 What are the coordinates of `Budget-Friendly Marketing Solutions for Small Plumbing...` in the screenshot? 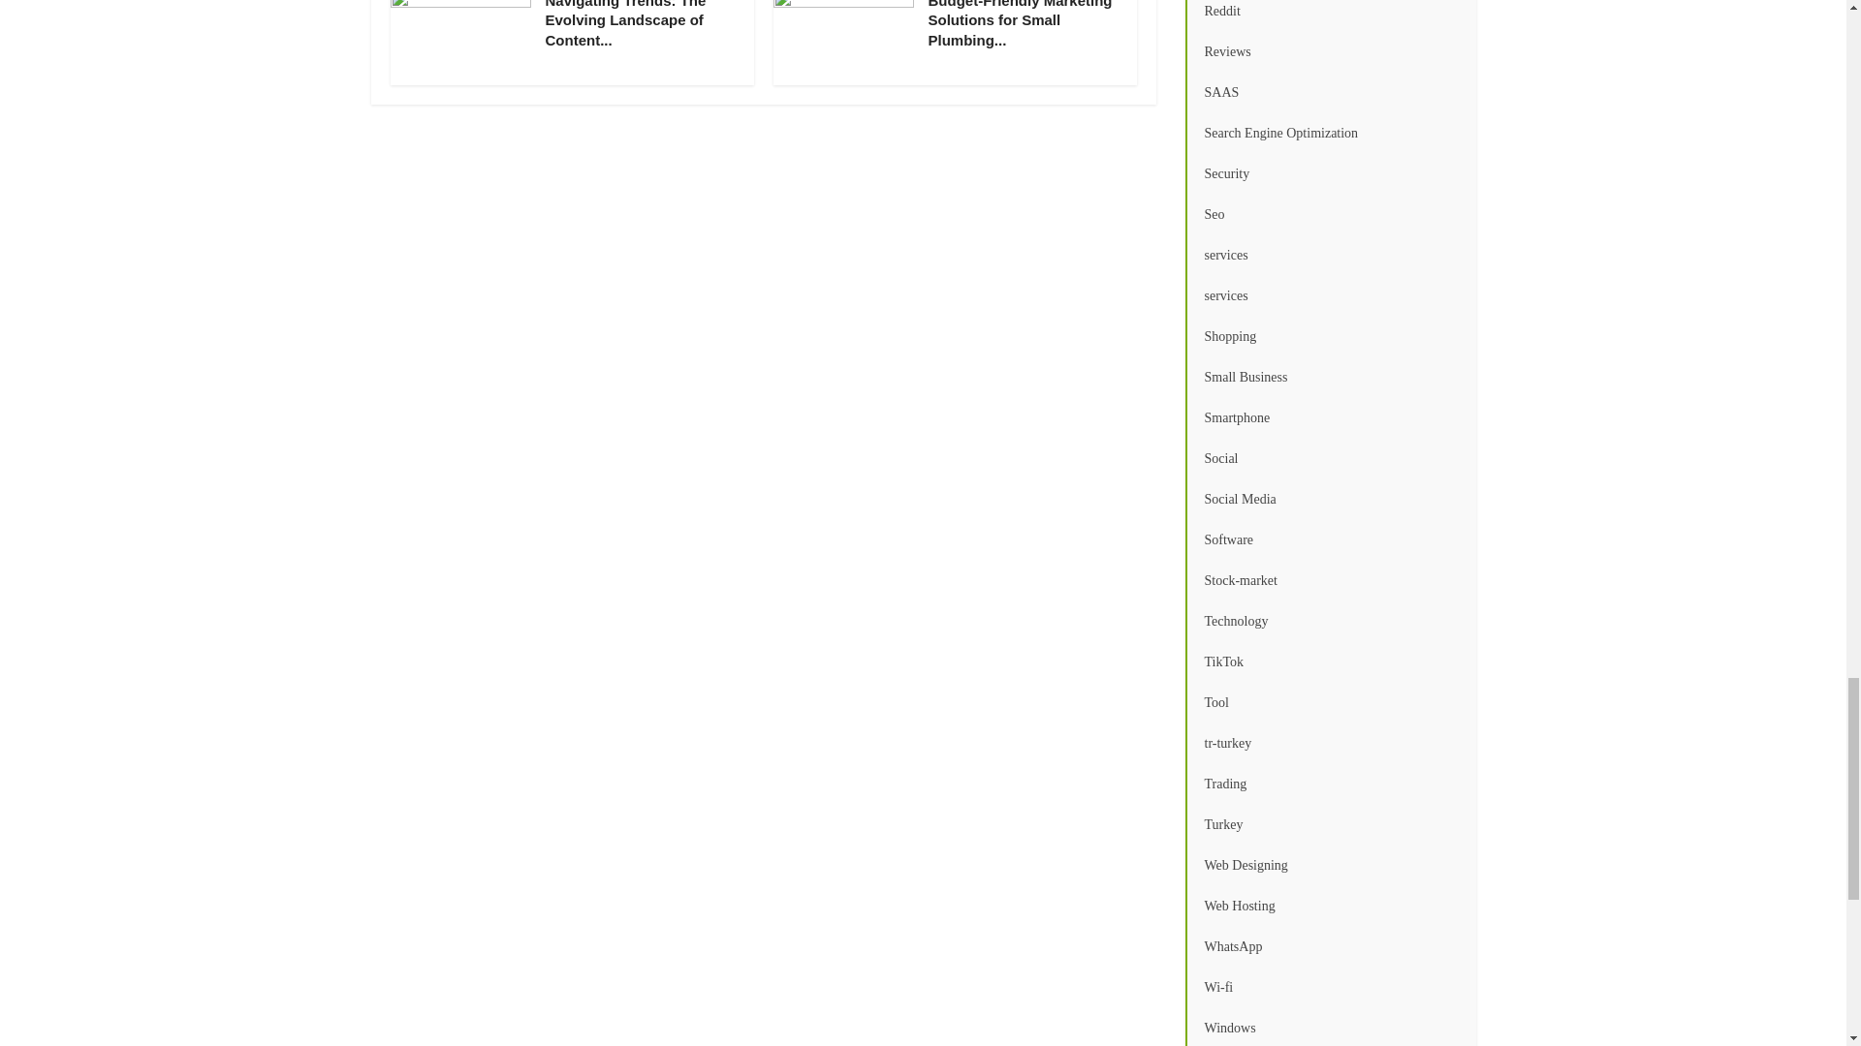 It's located at (1021, 23).